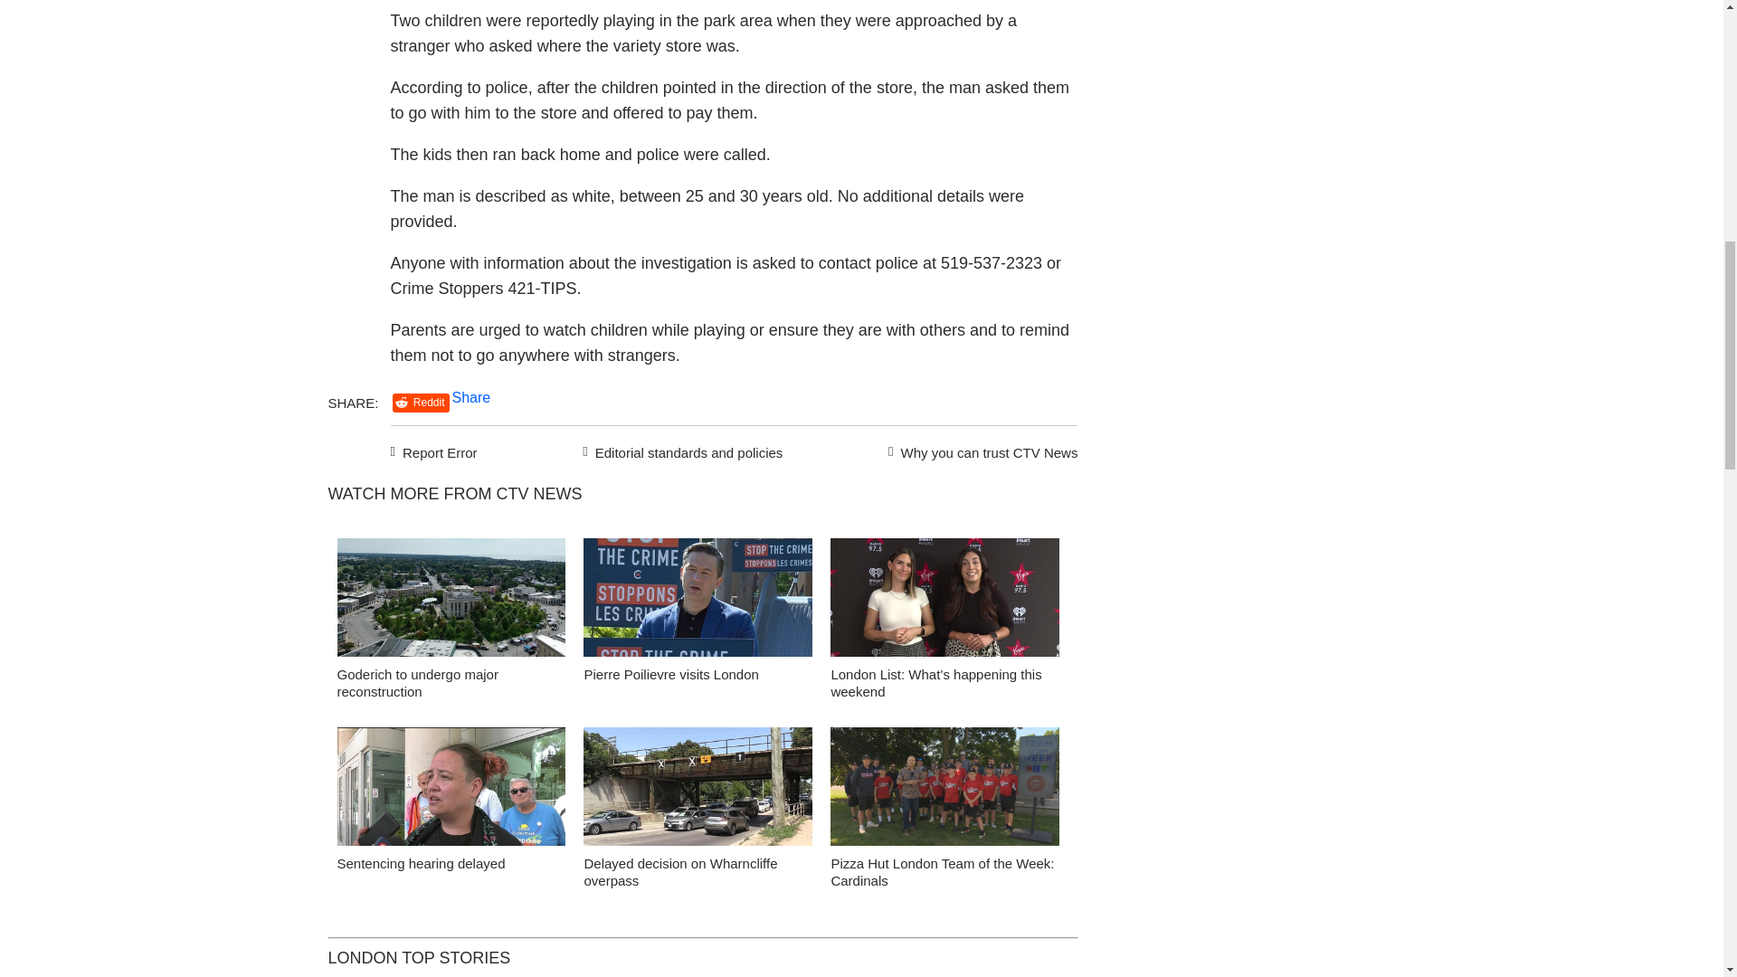  Describe the element at coordinates (944, 602) in the screenshot. I see `Reta KP London List July 25` at that location.